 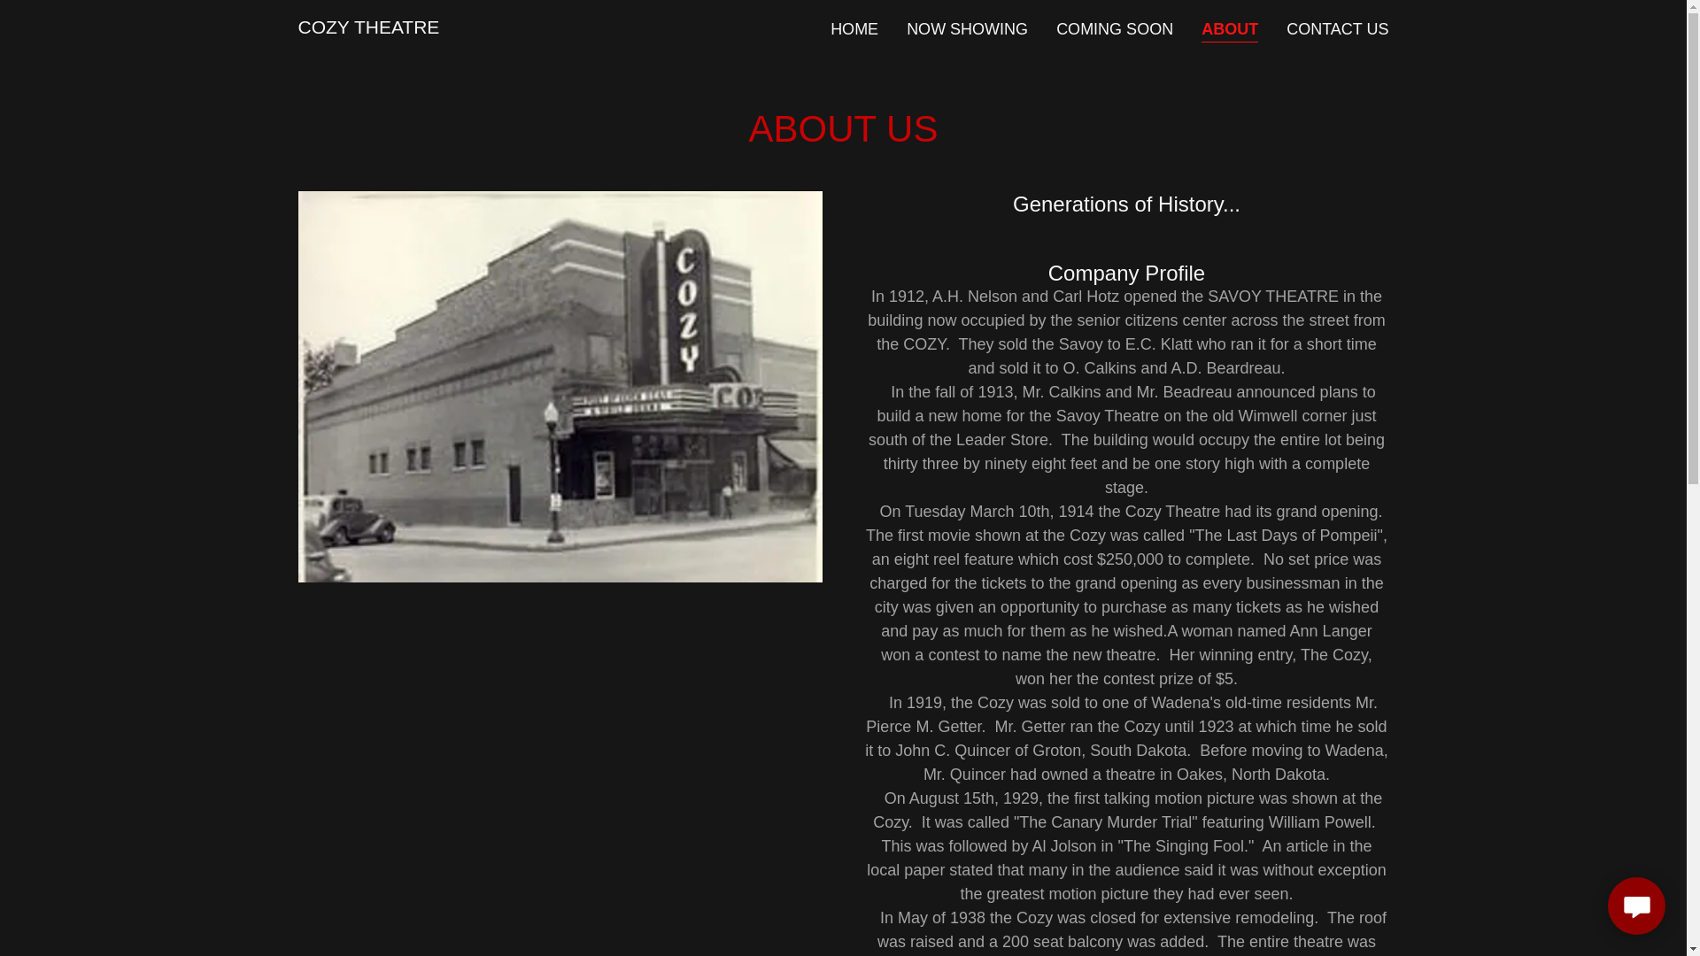 I want to click on NOW SHOWING, so click(x=967, y=28).